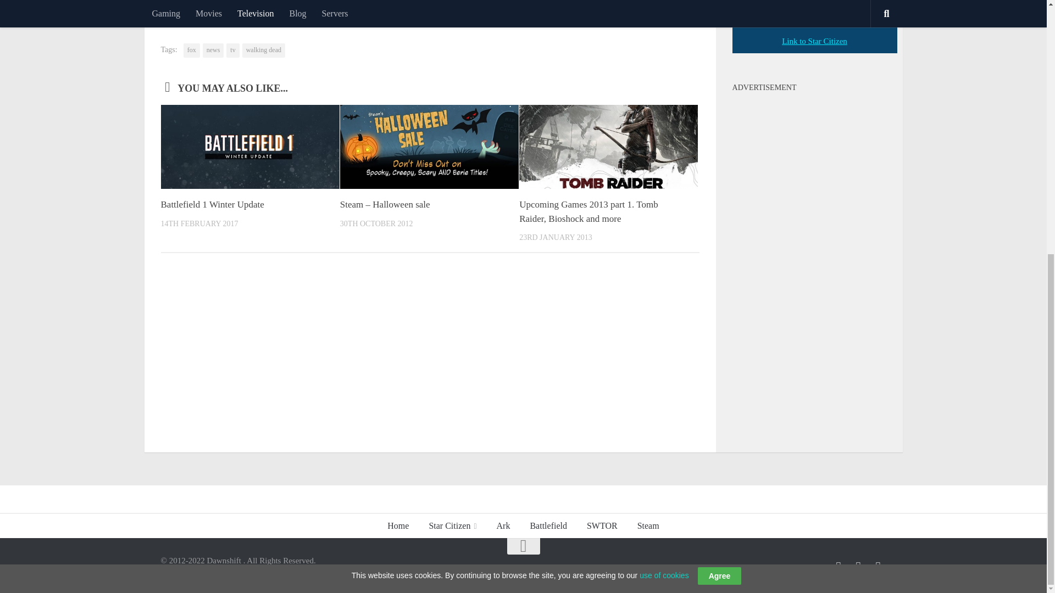 Image resolution: width=1055 pixels, height=593 pixels. Describe the element at coordinates (192, 50) in the screenshot. I see `fox` at that location.